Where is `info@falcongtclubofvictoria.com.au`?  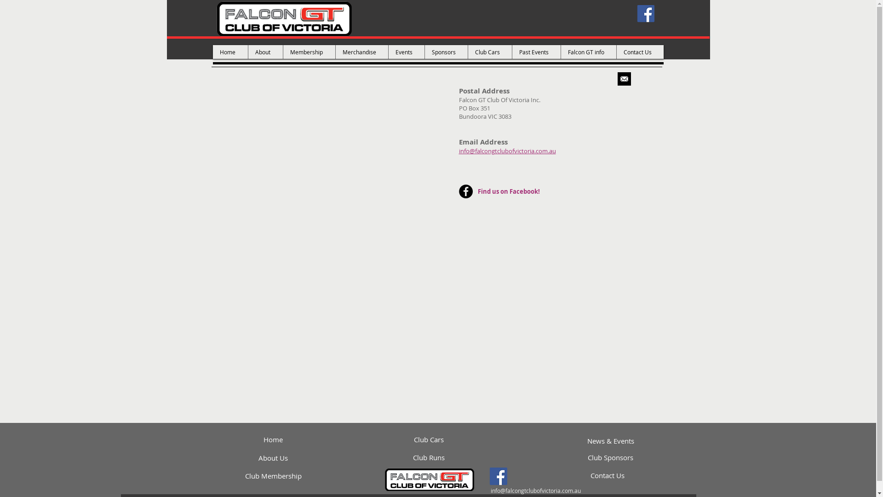 info@falcongtclubofvictoria.com.au is located at coordinates (508, 151).